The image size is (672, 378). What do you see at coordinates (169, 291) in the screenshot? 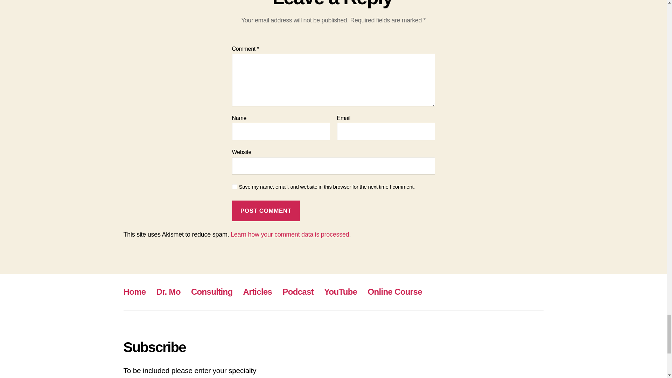
I see `A little about me and my timeline.` at bounding box center [169, 291].